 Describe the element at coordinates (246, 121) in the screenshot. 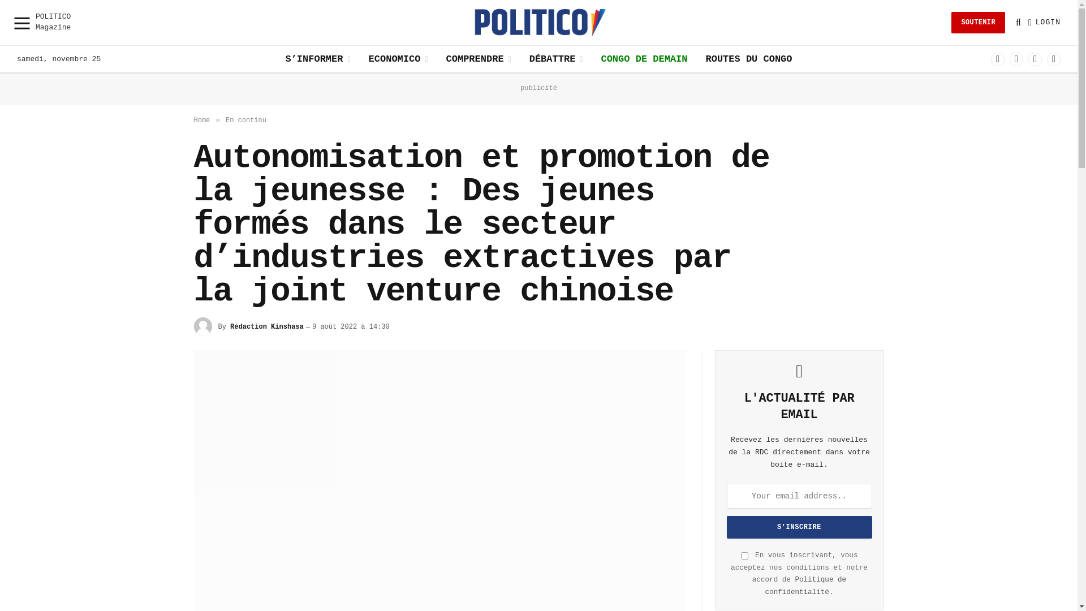

I see `En continu` at that location.